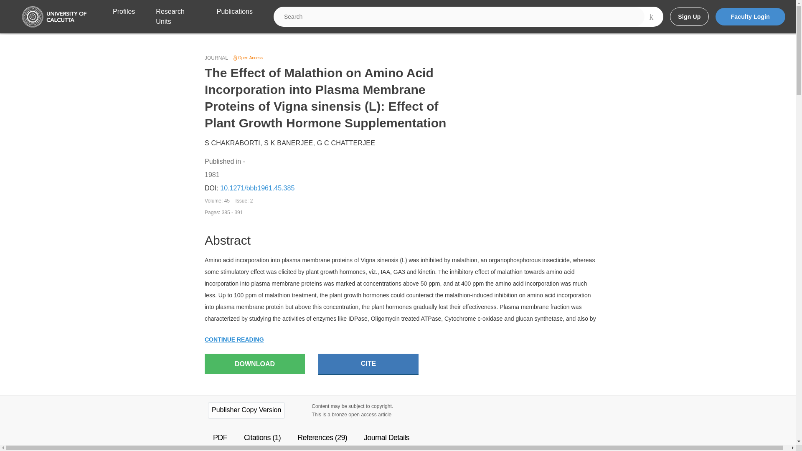 This screenshot has width=802, height=451. What do you see at coordinates (54, 17) in the screenshot?
I see `Institution logo` at bounding box center [54, 17].